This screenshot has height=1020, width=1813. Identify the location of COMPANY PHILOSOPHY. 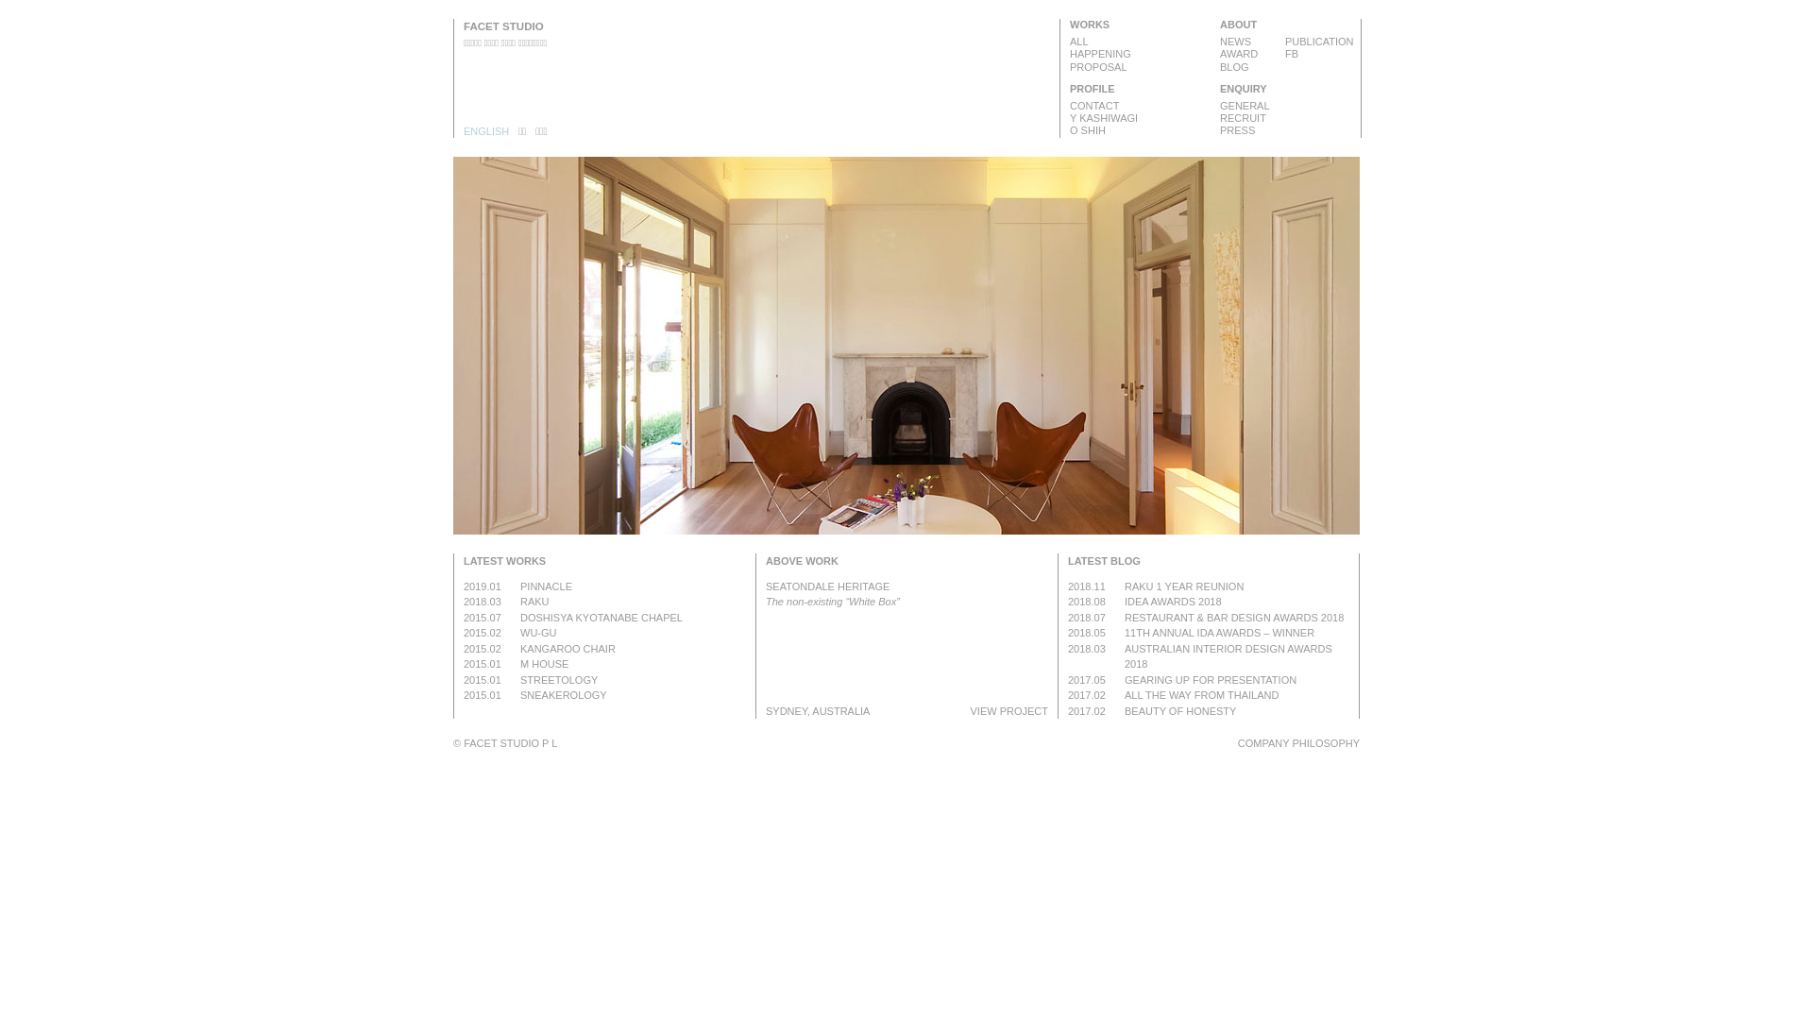
(1299, 743).